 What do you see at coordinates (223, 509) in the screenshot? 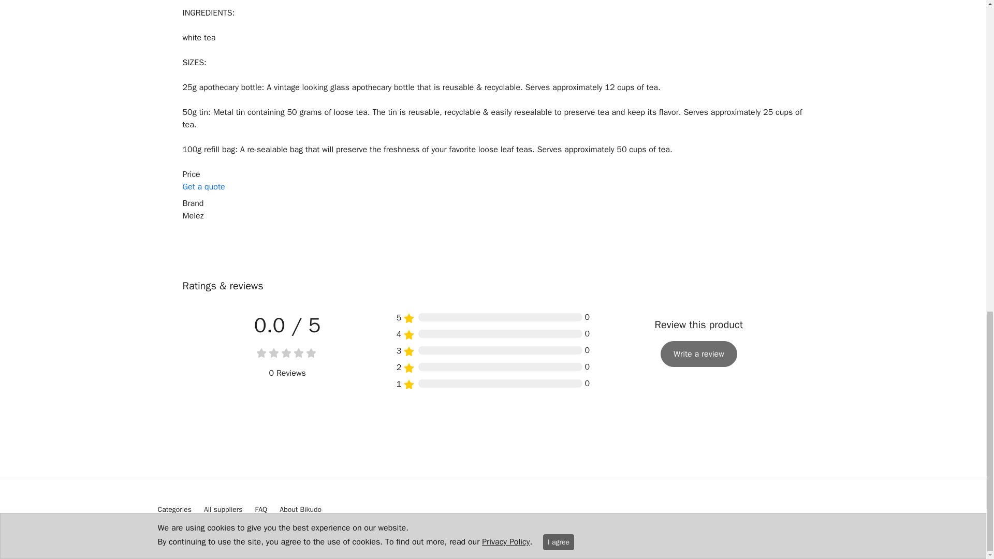
I see `All suppliers` at bounding box center [223, 509].